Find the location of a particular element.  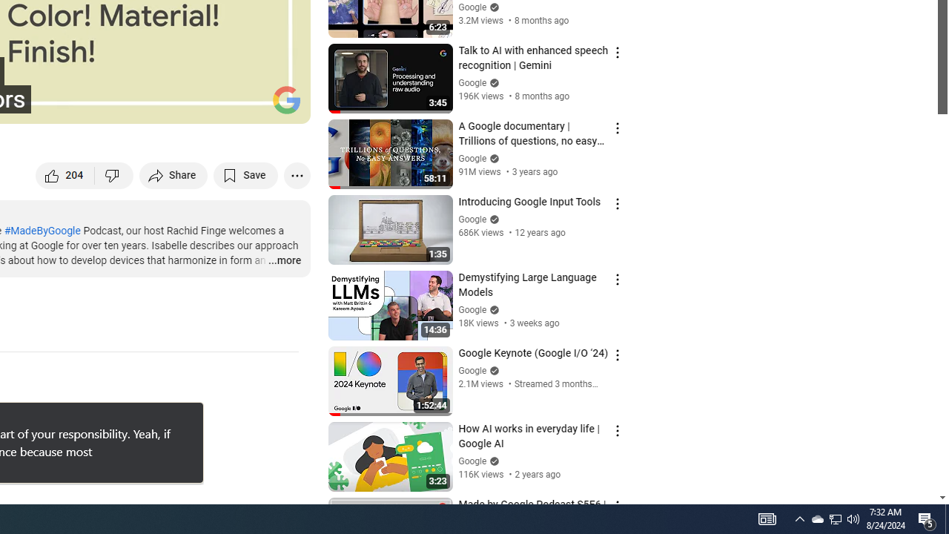

like this video along with 204 other people is located at coordinates (835, 519).